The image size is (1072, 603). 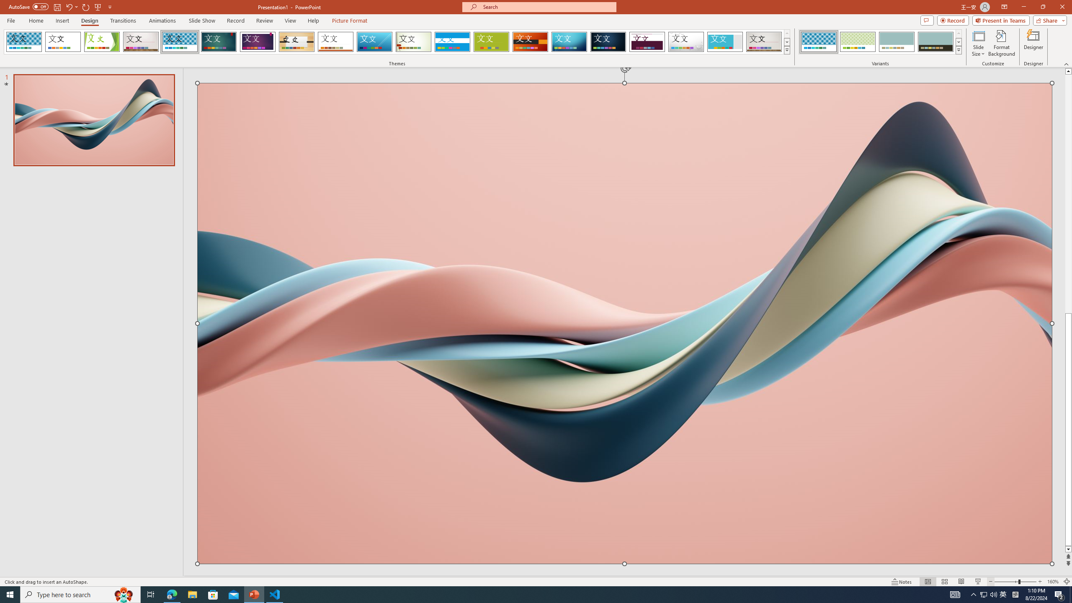 What do you see at coordinates (880, 42) in the screenshot?
I see `AutomationID: ThemeVariantsGallery` at bounding box center [880, 42].